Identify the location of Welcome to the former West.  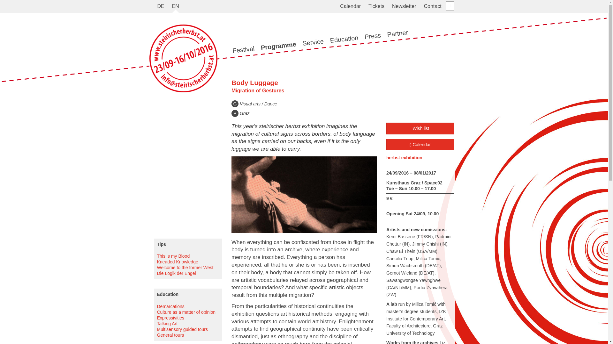
(185, 267).